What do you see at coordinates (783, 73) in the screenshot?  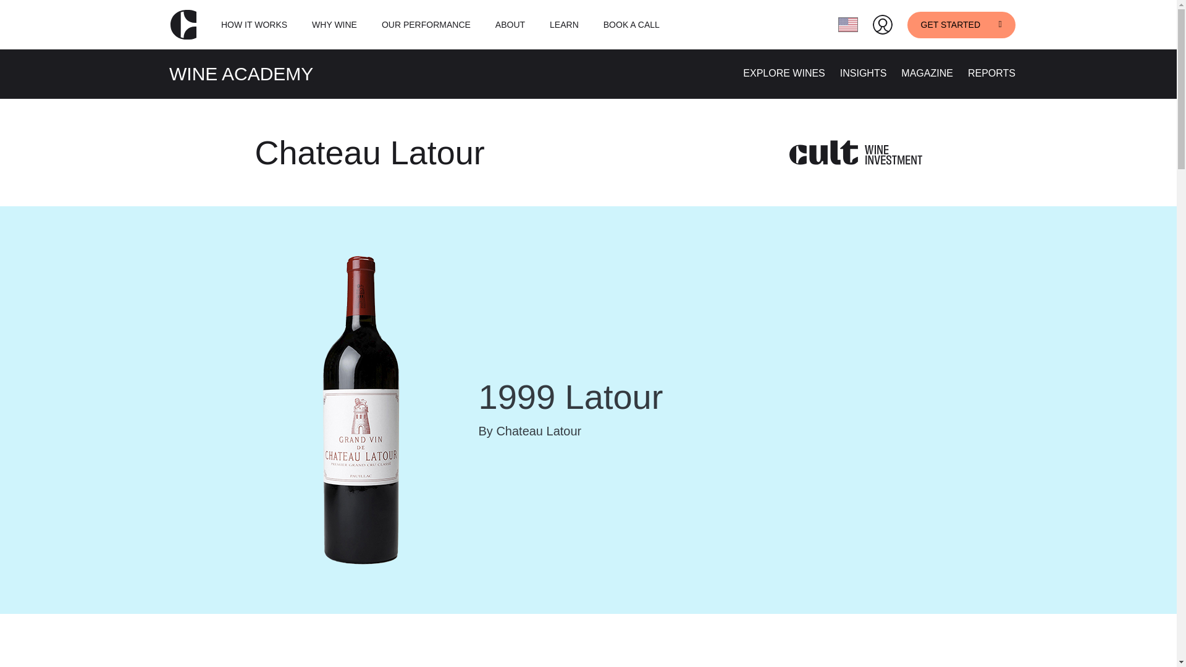 I see `EXPLORE WINES` at bounding box center [783, 73].